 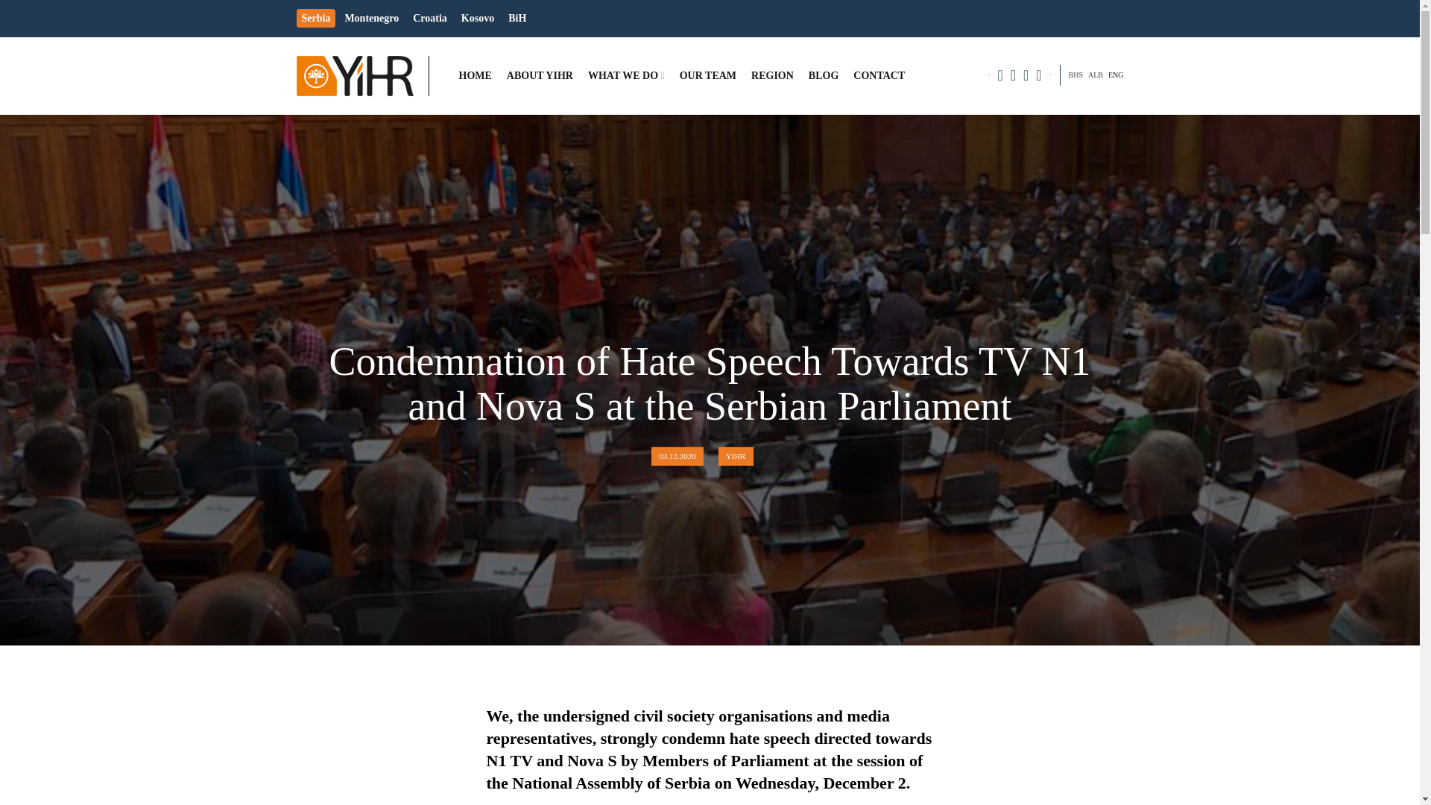 I want to click on HOME, so click(x=476, y=75).